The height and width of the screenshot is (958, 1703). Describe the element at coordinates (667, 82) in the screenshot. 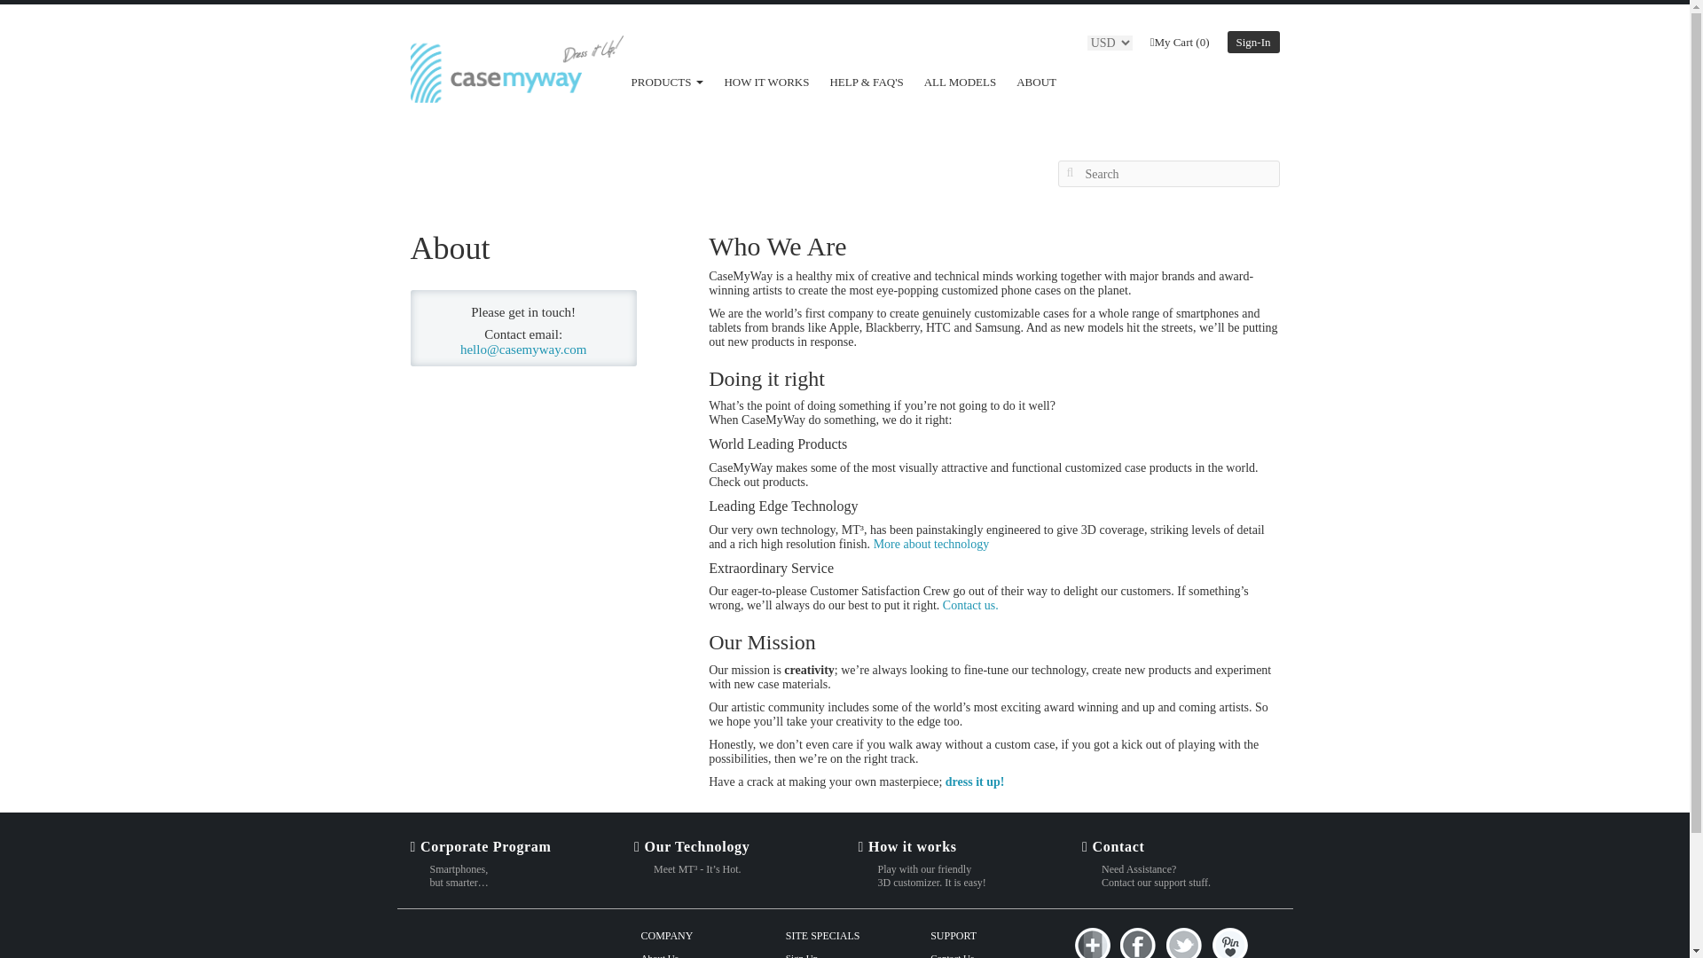

I see `PRODUCTS` at that location.